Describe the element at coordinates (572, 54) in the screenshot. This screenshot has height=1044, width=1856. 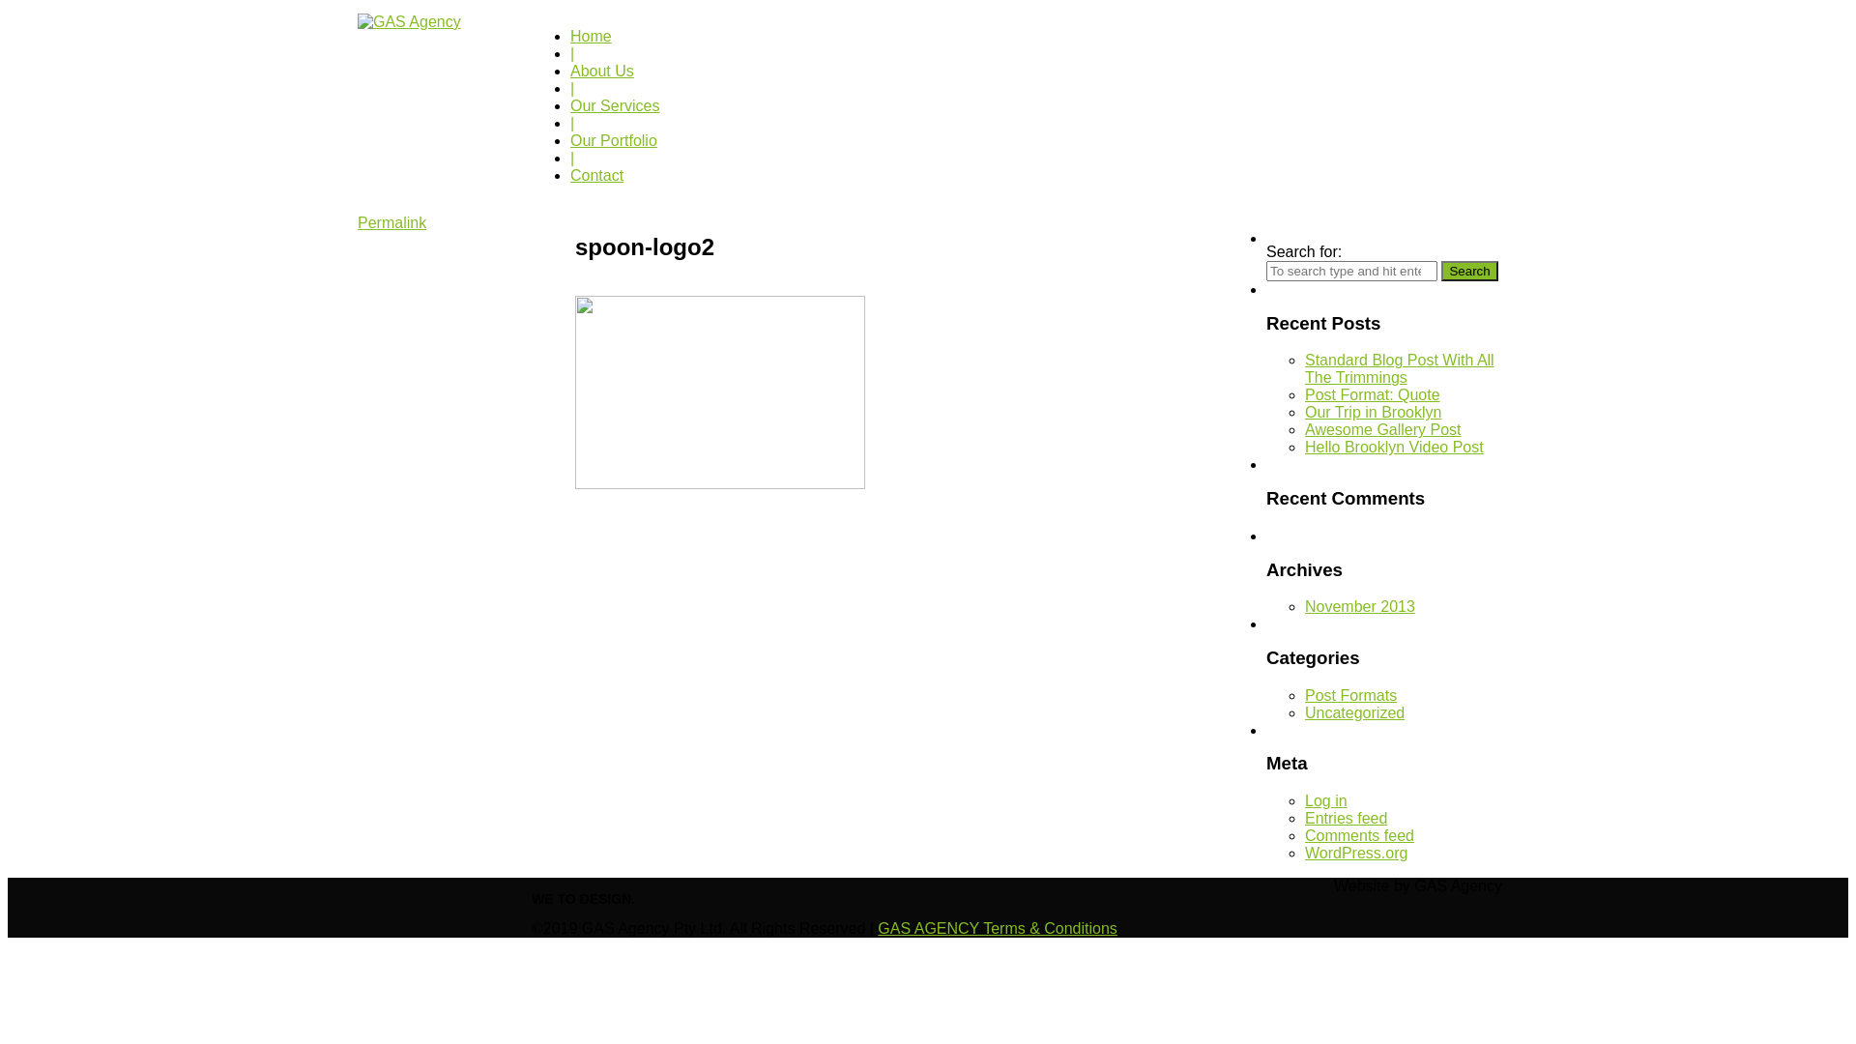
I see `|` at that location.